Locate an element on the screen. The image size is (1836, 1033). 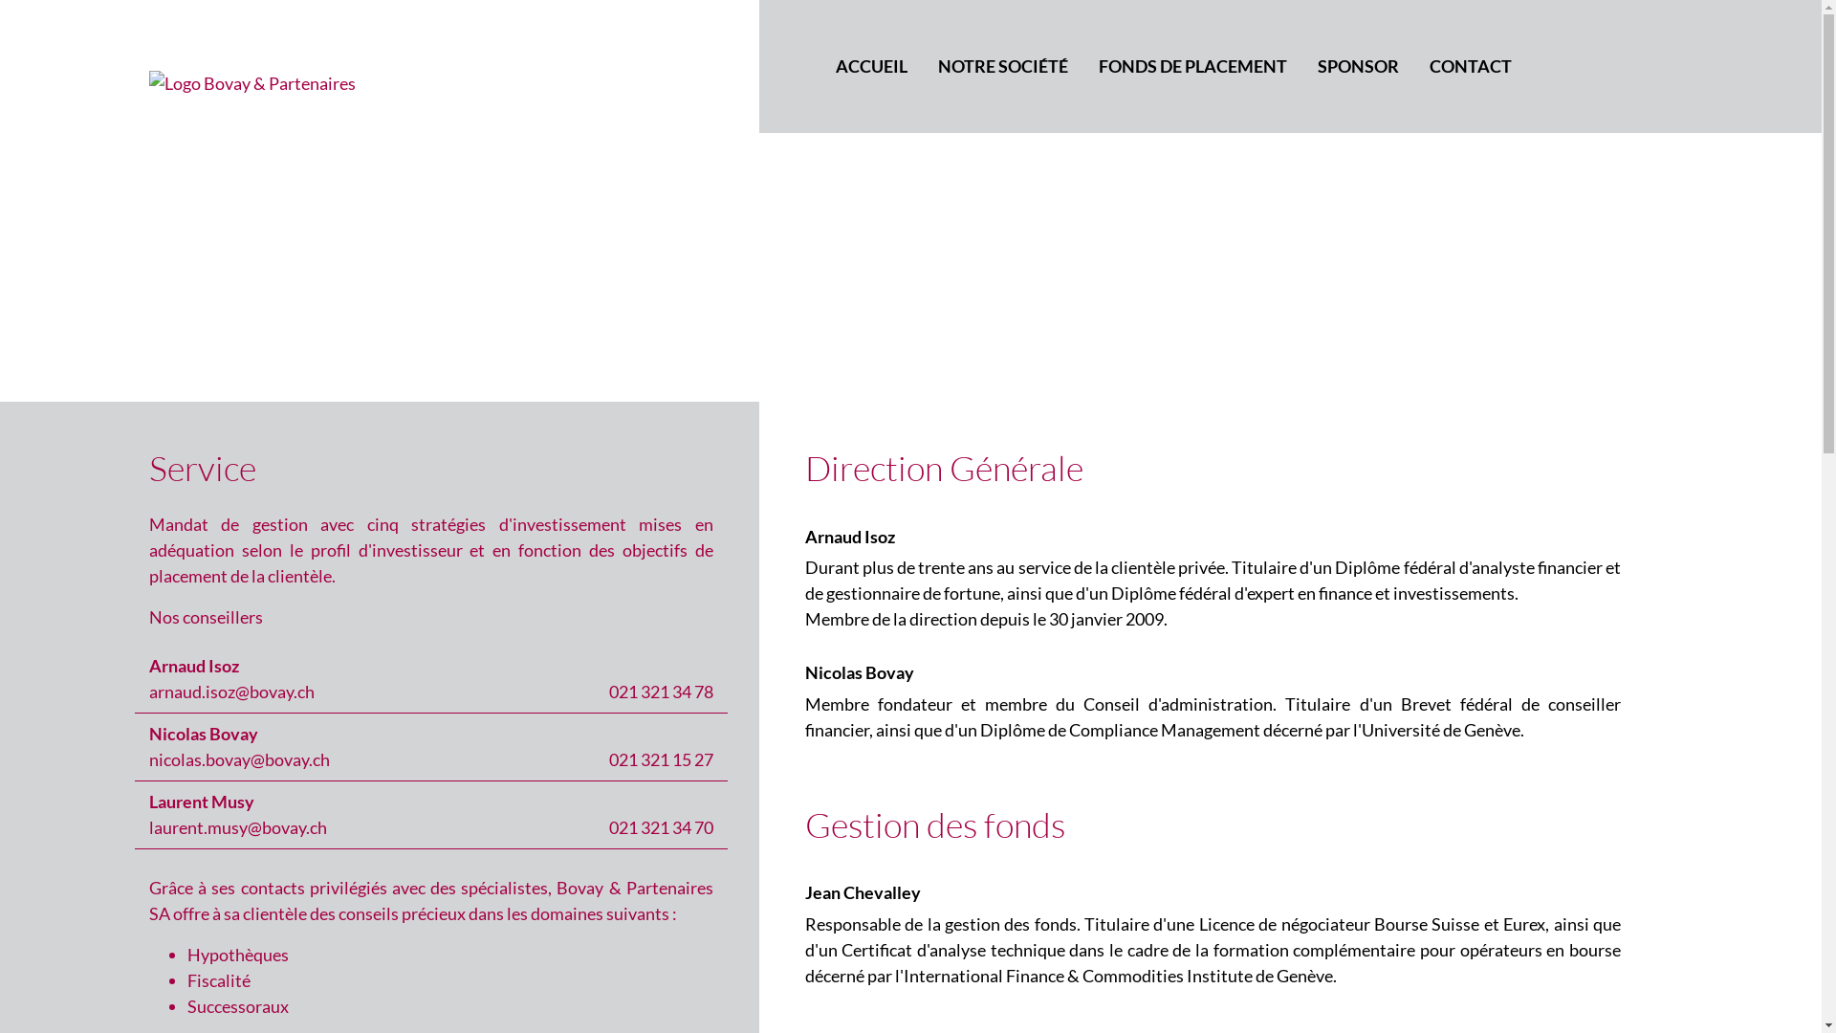
arnaud.isoz@bovay.ch is located at coordinates (231, 692).